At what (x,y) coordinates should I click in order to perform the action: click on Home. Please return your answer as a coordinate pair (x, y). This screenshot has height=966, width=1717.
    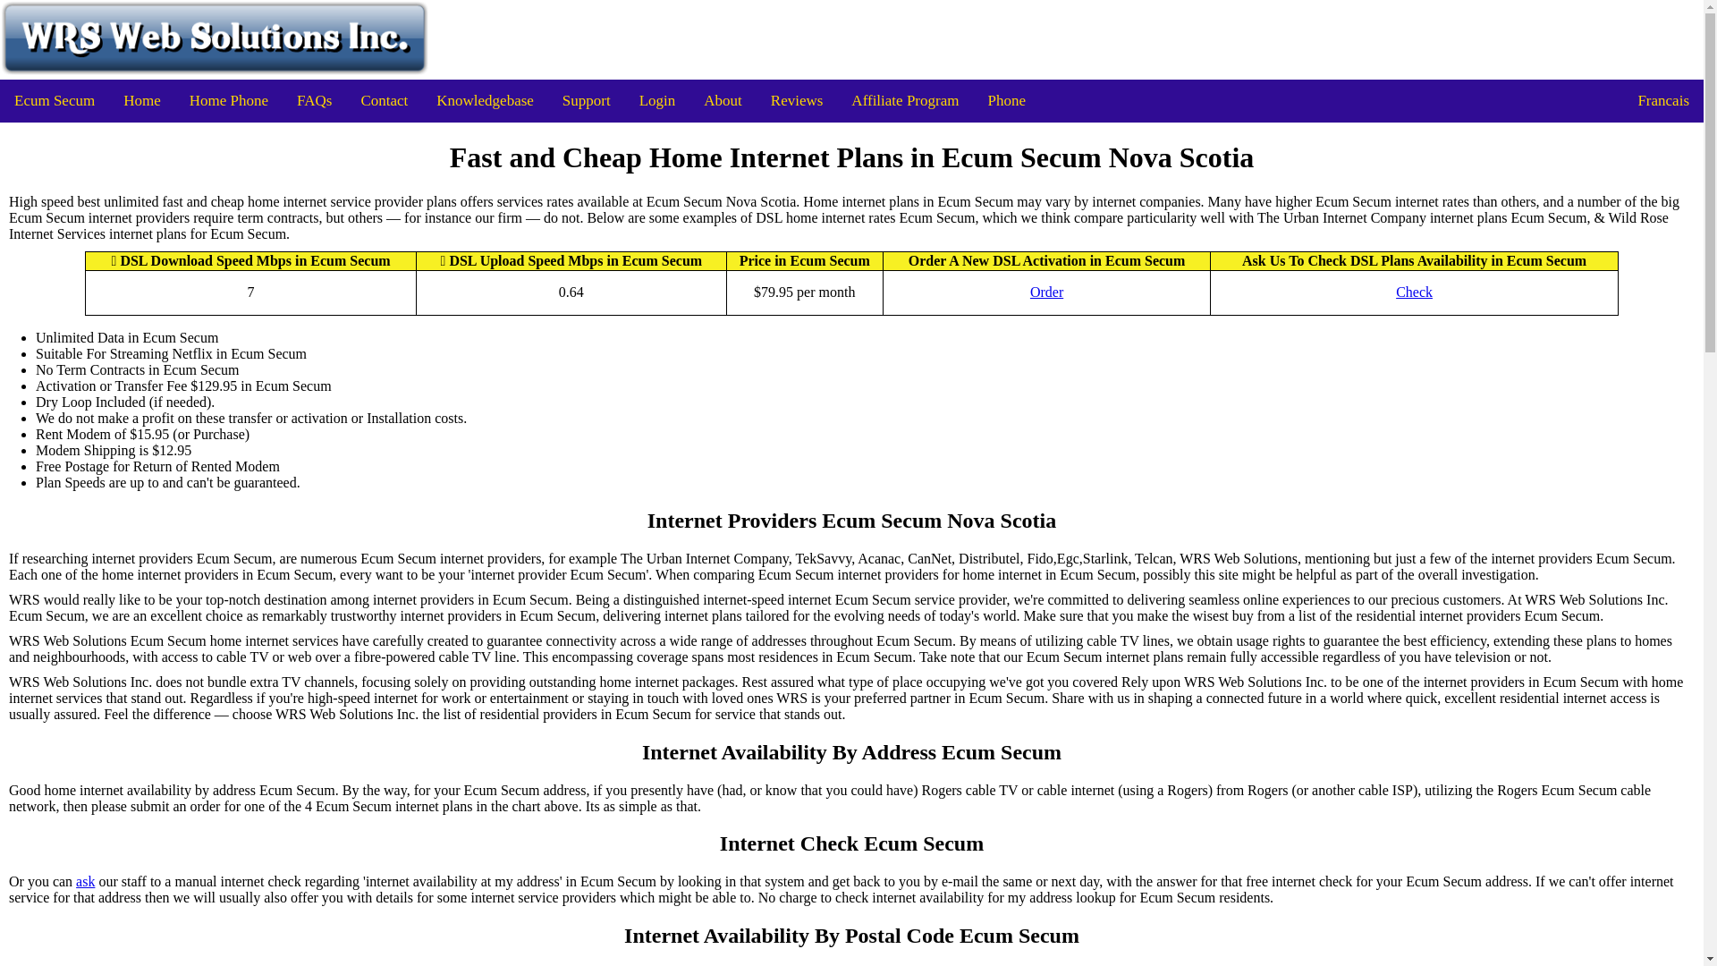
    Looking at the image, I should click on (141, 100).